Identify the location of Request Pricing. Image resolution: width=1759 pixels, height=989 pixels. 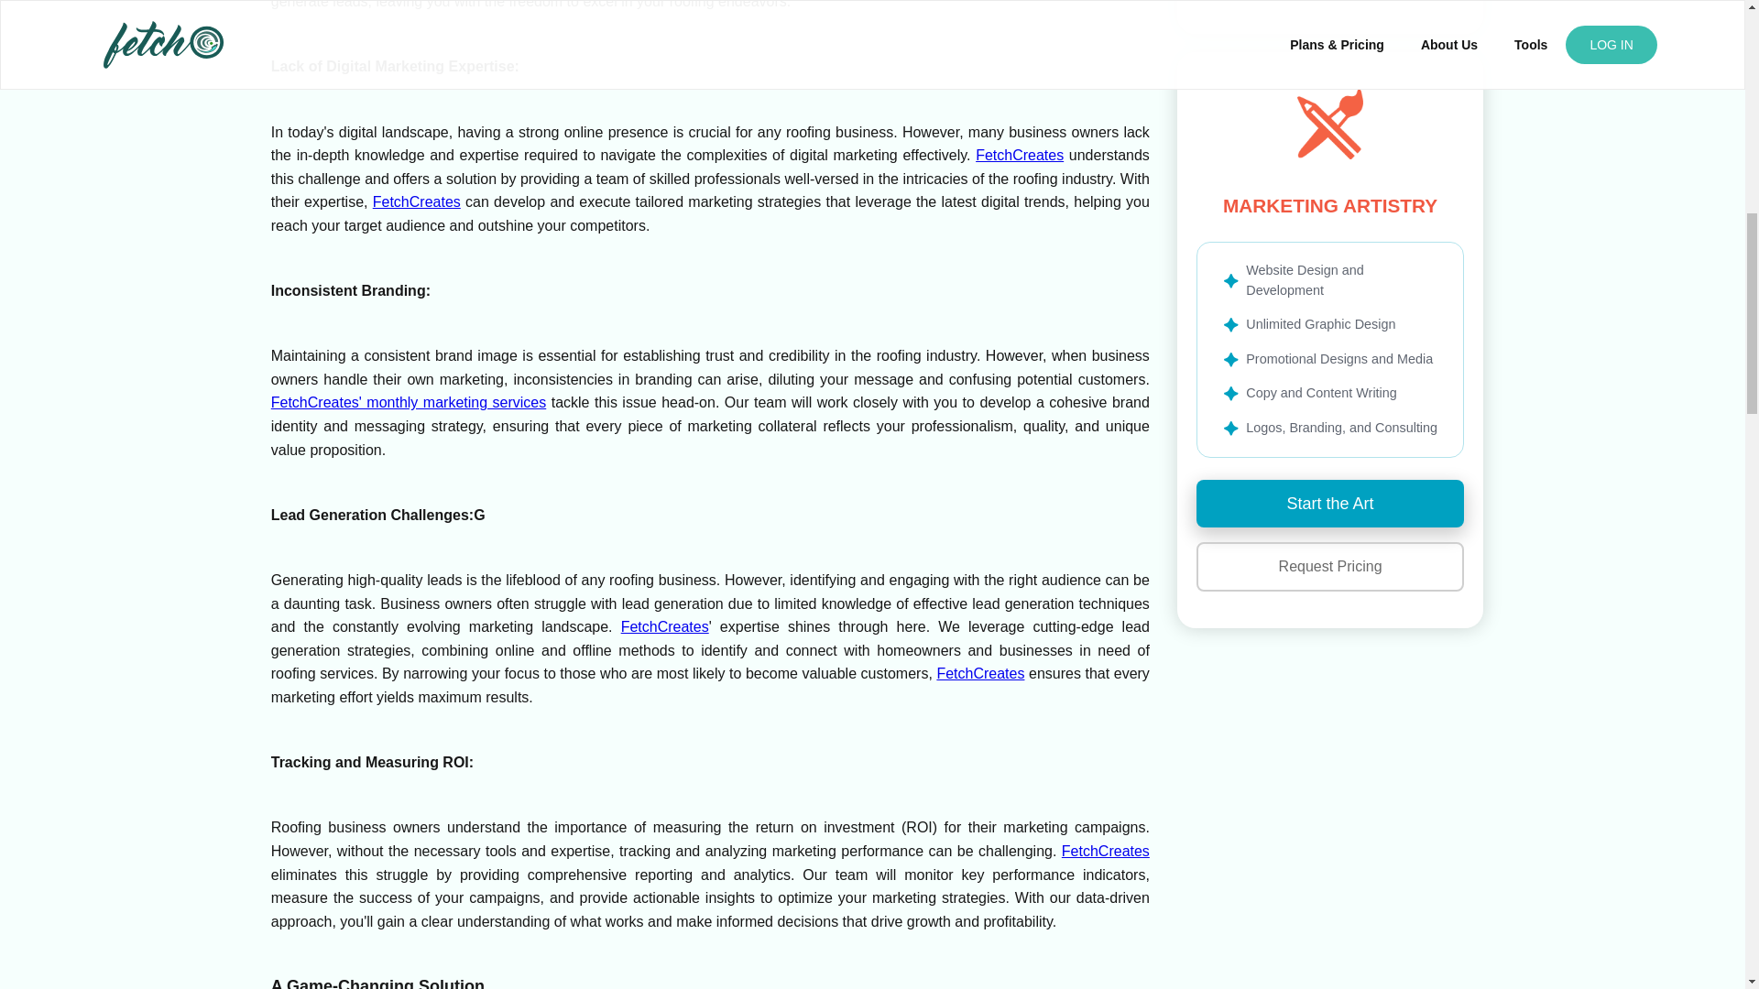
(1330, 566).